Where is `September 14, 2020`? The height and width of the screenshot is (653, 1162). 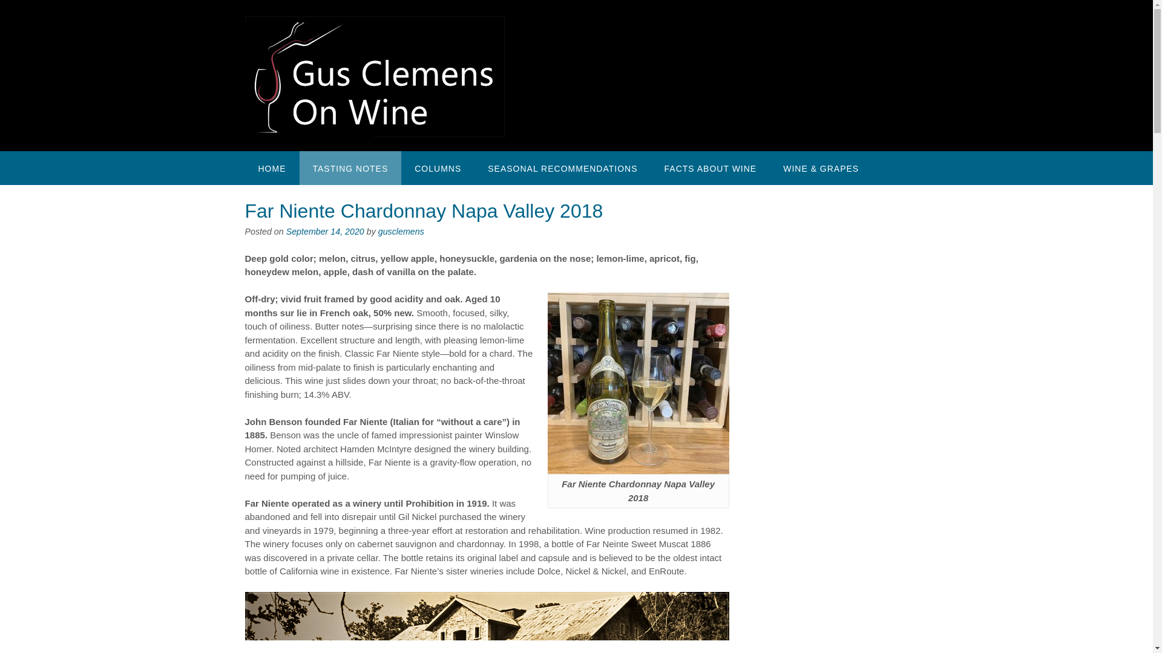
September 14, 2020 is located at coordinates (325, 231).